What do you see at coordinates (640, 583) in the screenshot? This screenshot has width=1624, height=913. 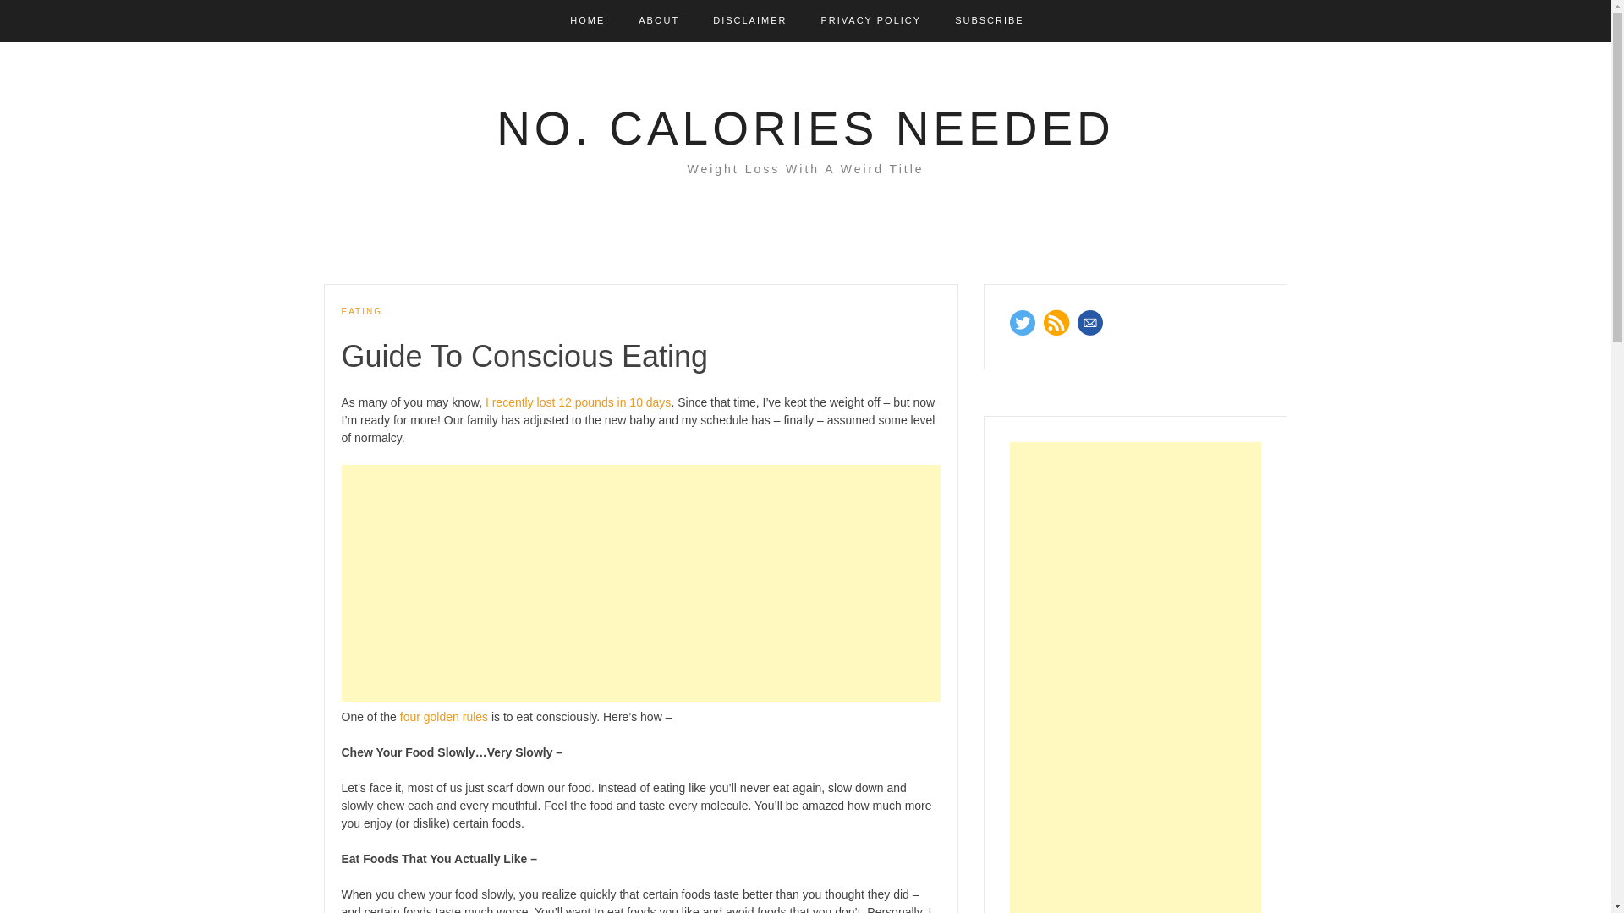 I see `Advertisement` at bounding box center [640, 583].